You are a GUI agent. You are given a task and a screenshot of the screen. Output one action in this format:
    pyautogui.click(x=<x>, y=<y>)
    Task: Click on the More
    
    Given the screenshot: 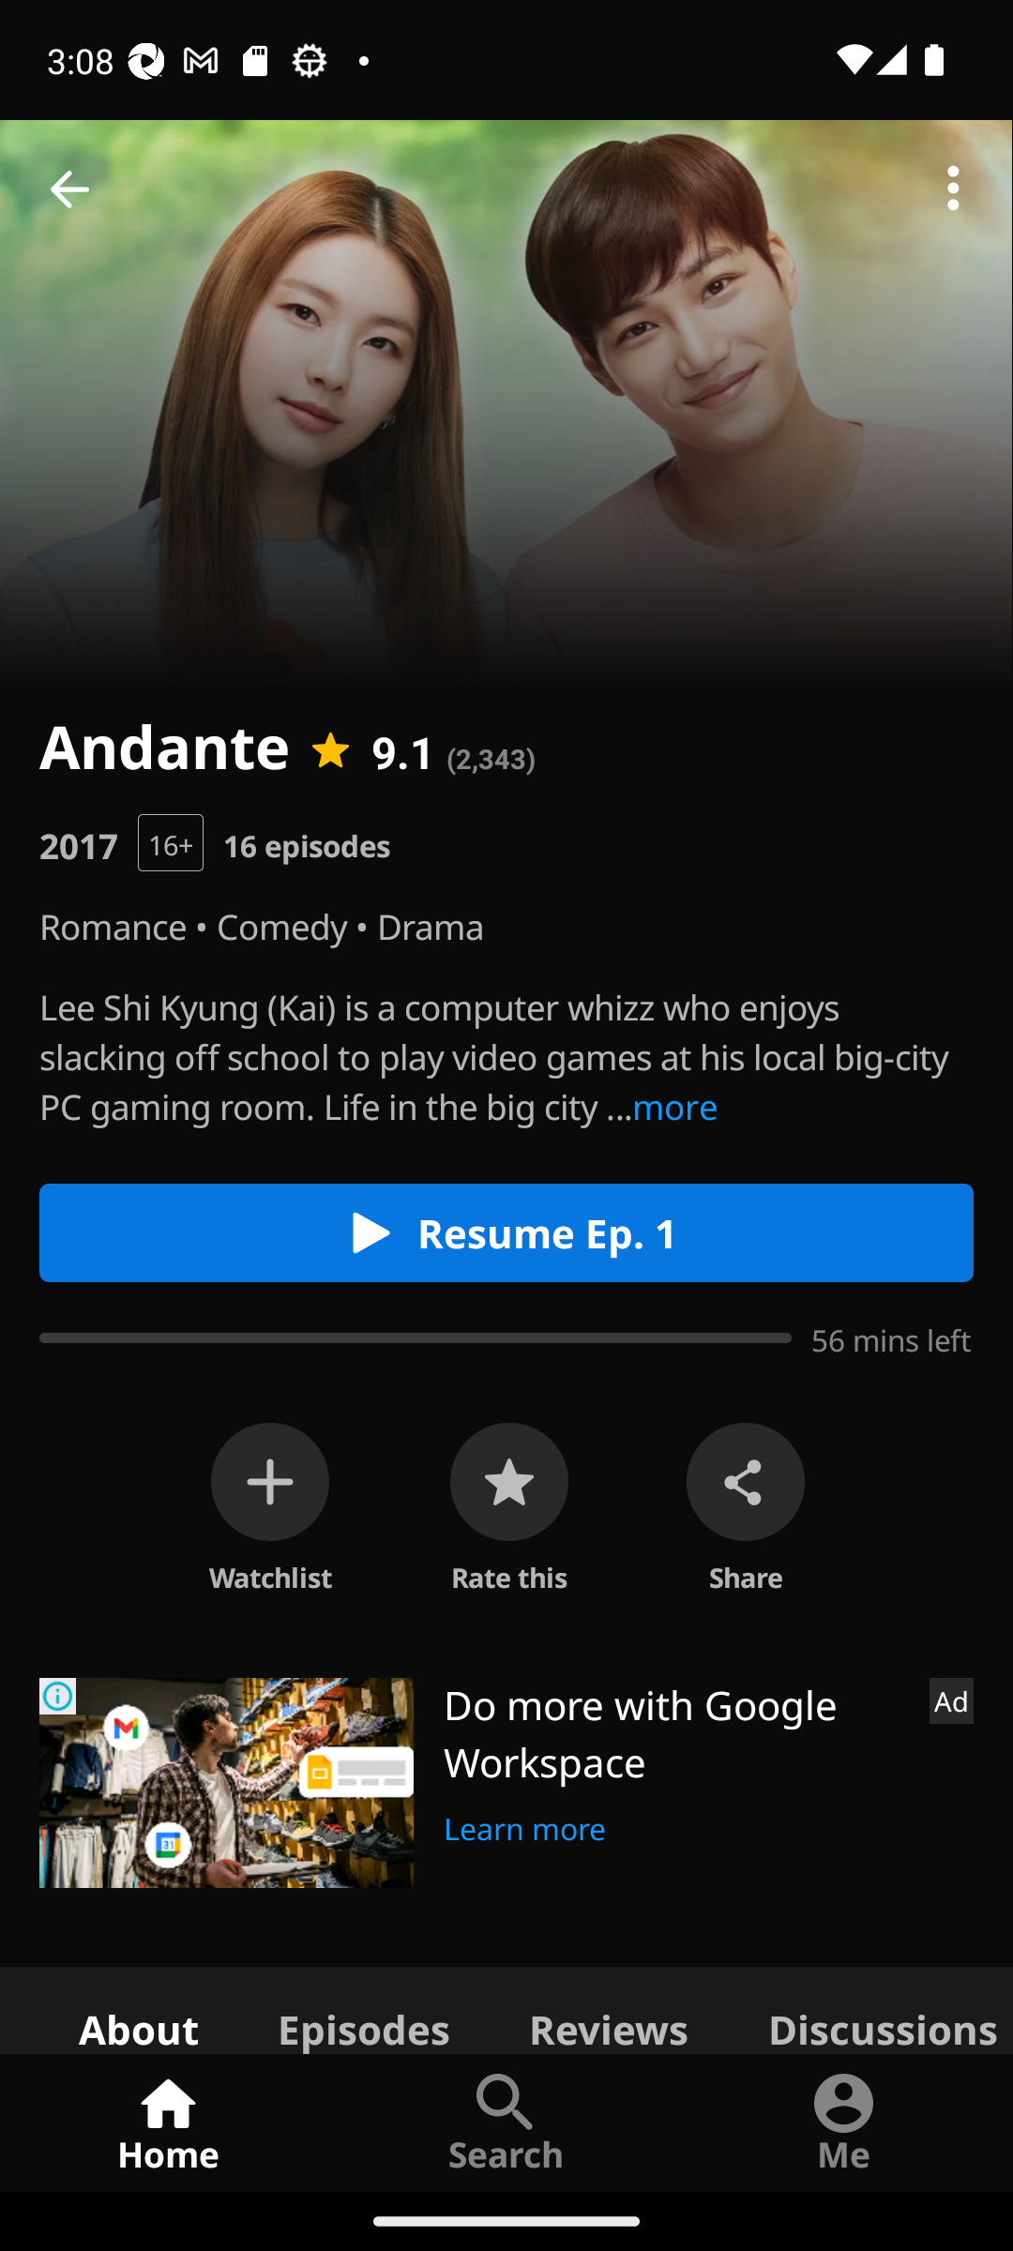 What is the action you would take?
    pyautogui.click(x=953, y=189)
    